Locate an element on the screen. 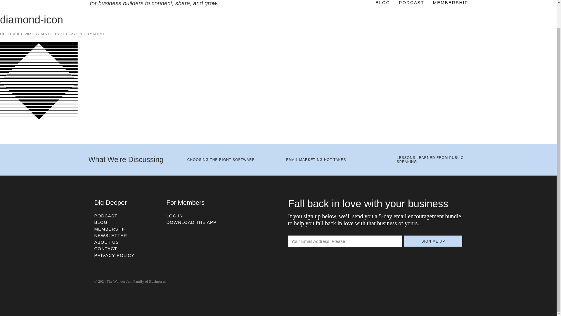 This screenshot has height=316, width=561. BLOG is located at coordinates (101, 222).